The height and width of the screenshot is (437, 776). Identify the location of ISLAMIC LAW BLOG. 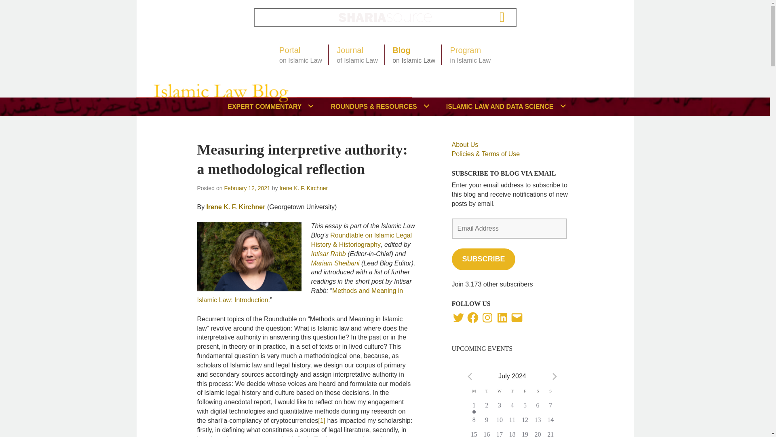
(470, 55).